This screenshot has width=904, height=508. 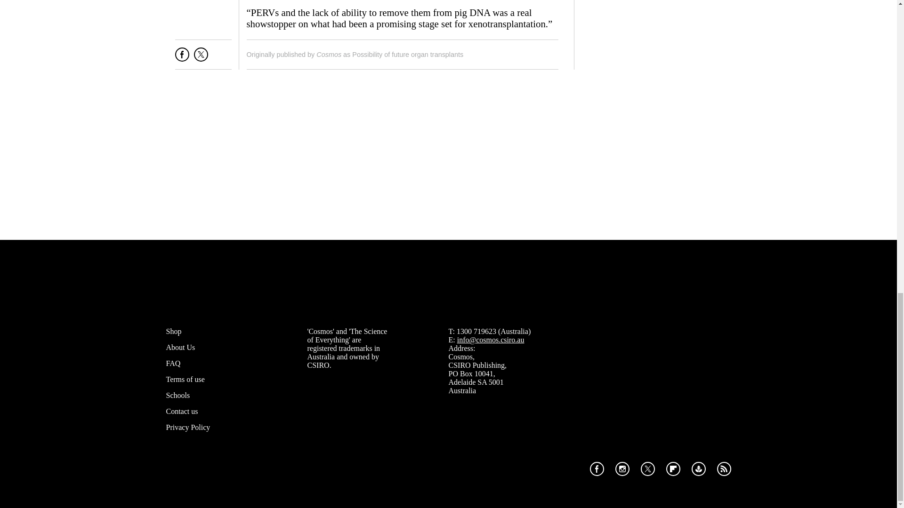 I want to click on Possibility of future organ transplants, so click(x=408, y=55).